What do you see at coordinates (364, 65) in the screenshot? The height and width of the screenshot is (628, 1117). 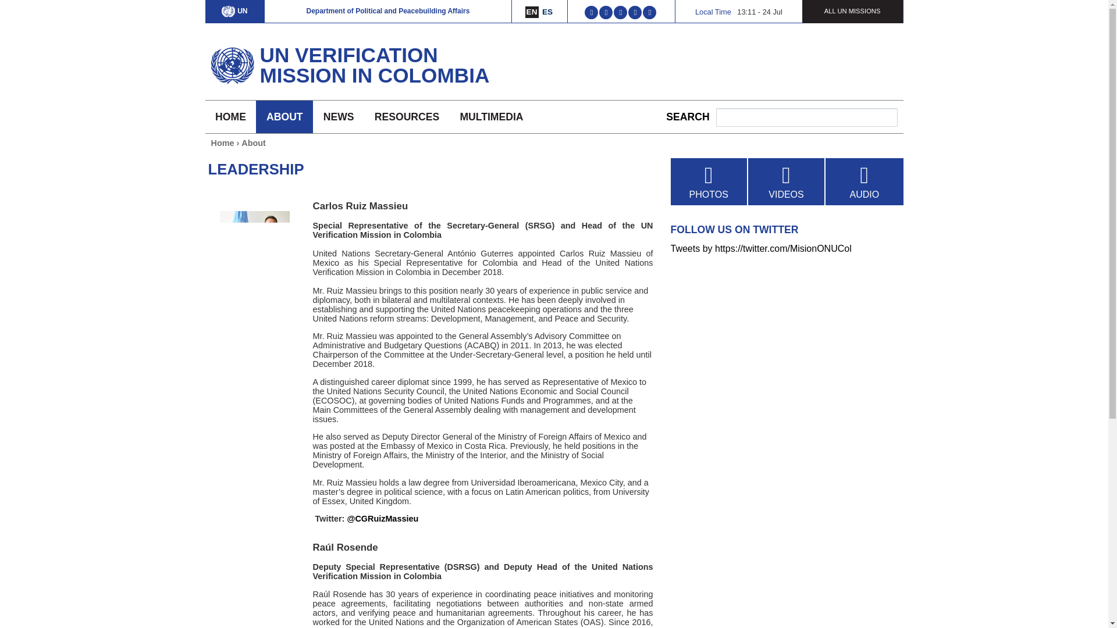 I see `Home` at bounding box center [364, 65].